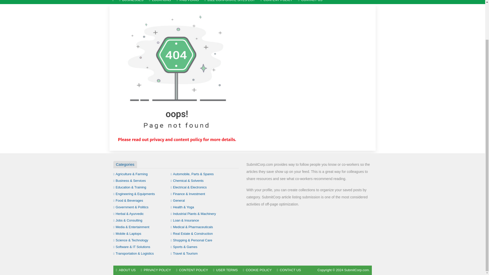 The width and height of the screenshot is (489, 275). Describe the element at coordinates (276, 2) in the screenshot. I see `CONTENT POLICY` at that location.